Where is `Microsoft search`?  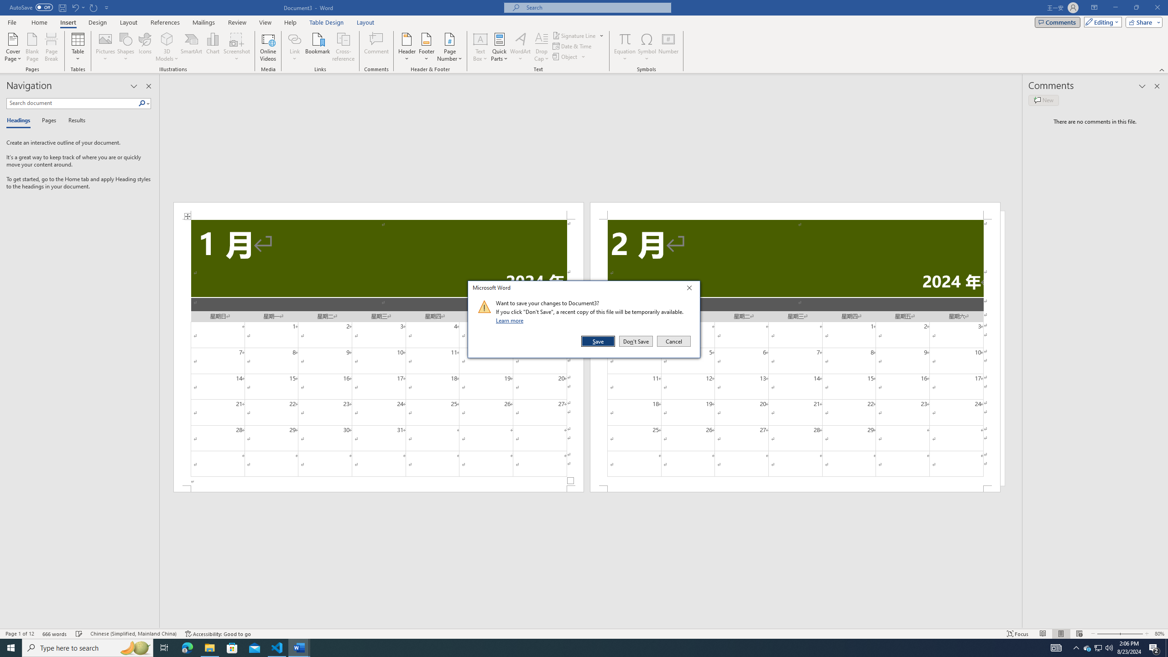
Microsoft search is located at coordinates (596, 7).